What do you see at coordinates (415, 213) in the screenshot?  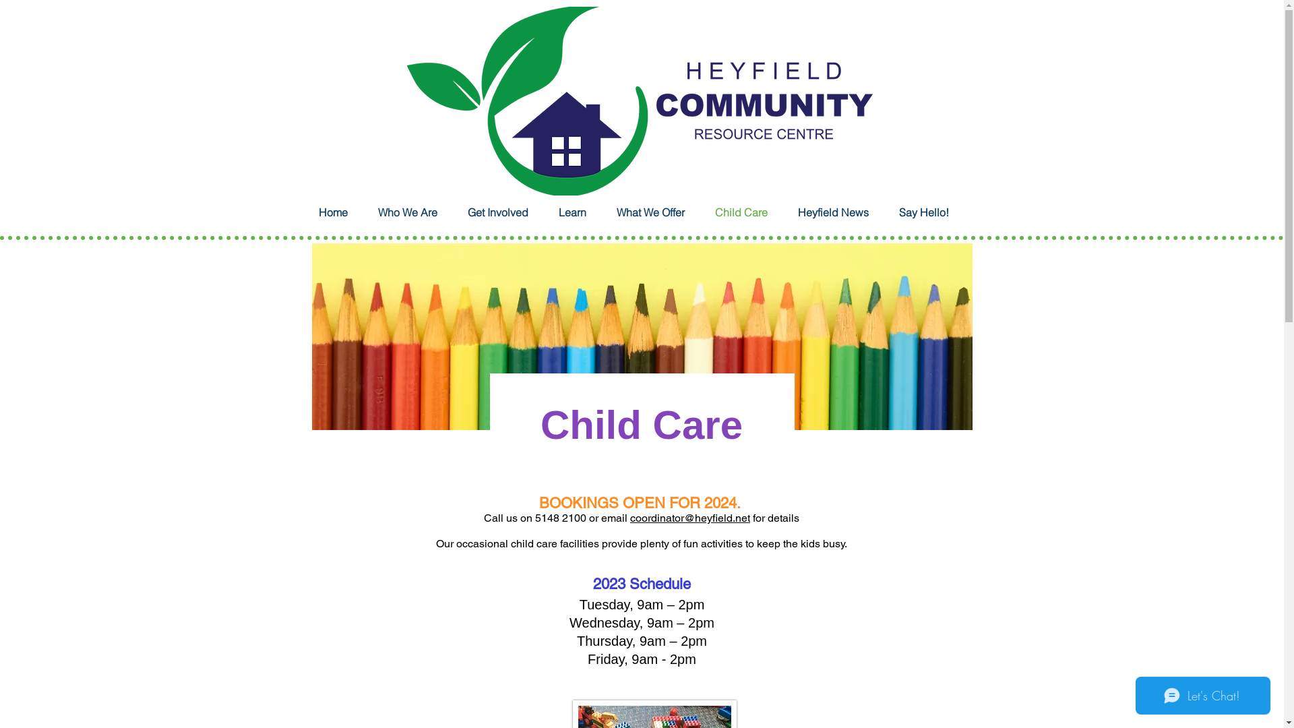 I see `Who We Are` at bounding box center [415, 213].